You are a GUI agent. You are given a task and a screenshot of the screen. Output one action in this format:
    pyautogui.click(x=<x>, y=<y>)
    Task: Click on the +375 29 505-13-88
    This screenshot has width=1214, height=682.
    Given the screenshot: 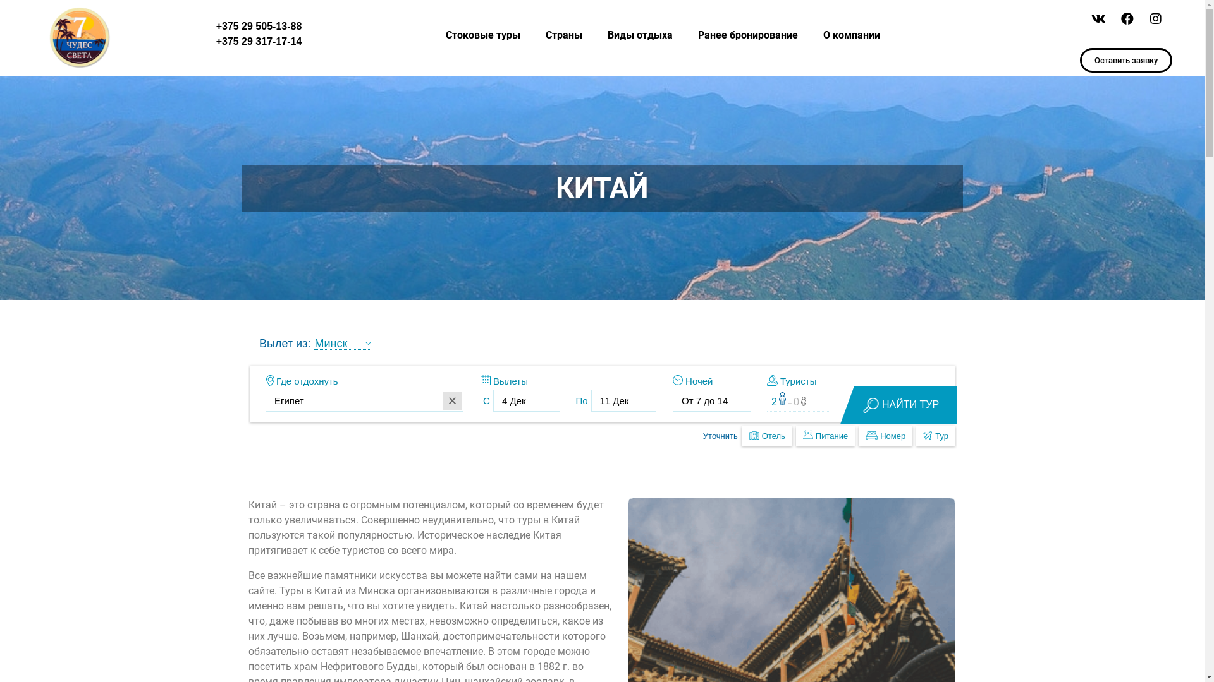 What is the action you would take?
    pyautogui.click(x=259, y=27)
    